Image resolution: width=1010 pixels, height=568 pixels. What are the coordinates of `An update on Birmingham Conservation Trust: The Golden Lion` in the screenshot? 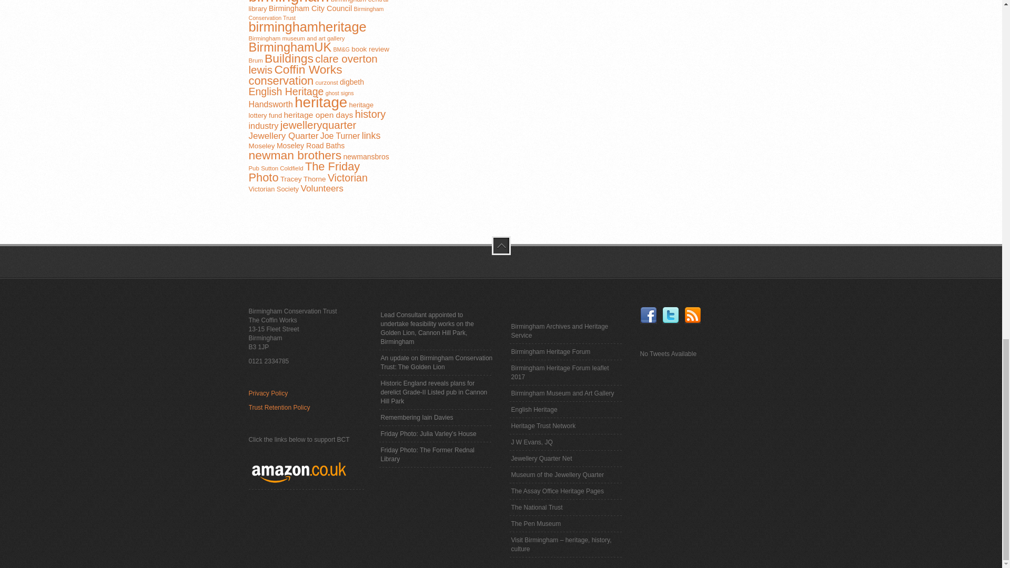 It's located at (437, 363).